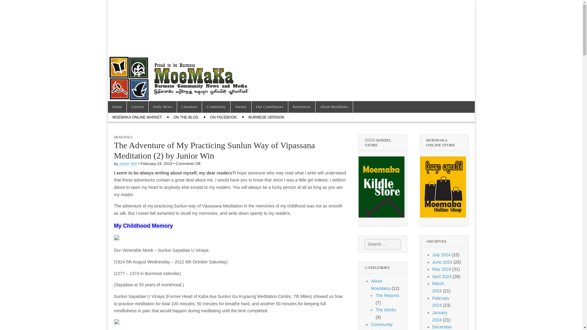 The image size is (587, 330). What do you see at coordinates (117, 107) in the screenshot?
I see `Home` at bounding box center [117, 107].